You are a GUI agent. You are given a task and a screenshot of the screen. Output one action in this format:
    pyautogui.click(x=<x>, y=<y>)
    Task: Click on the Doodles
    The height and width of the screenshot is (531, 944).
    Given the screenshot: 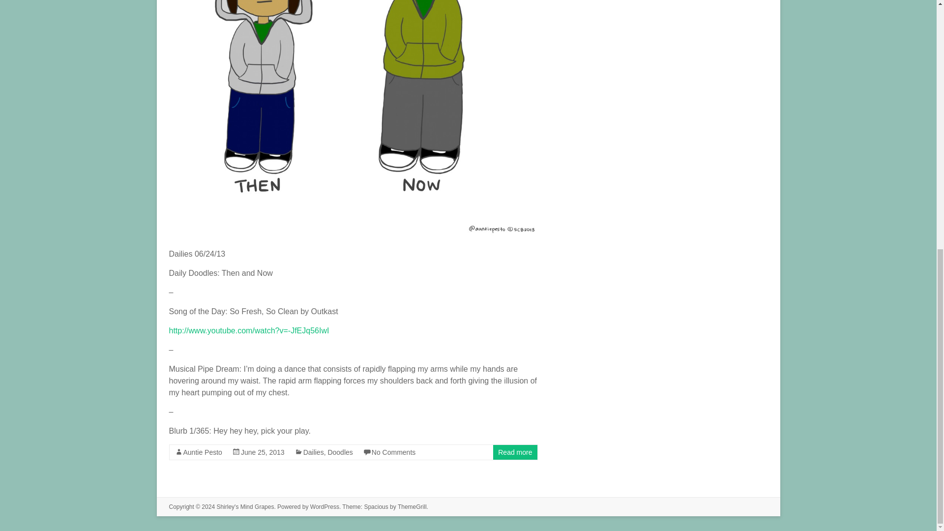 What is the action you would take?
    pyautogui.click(x=340, y=452)
    